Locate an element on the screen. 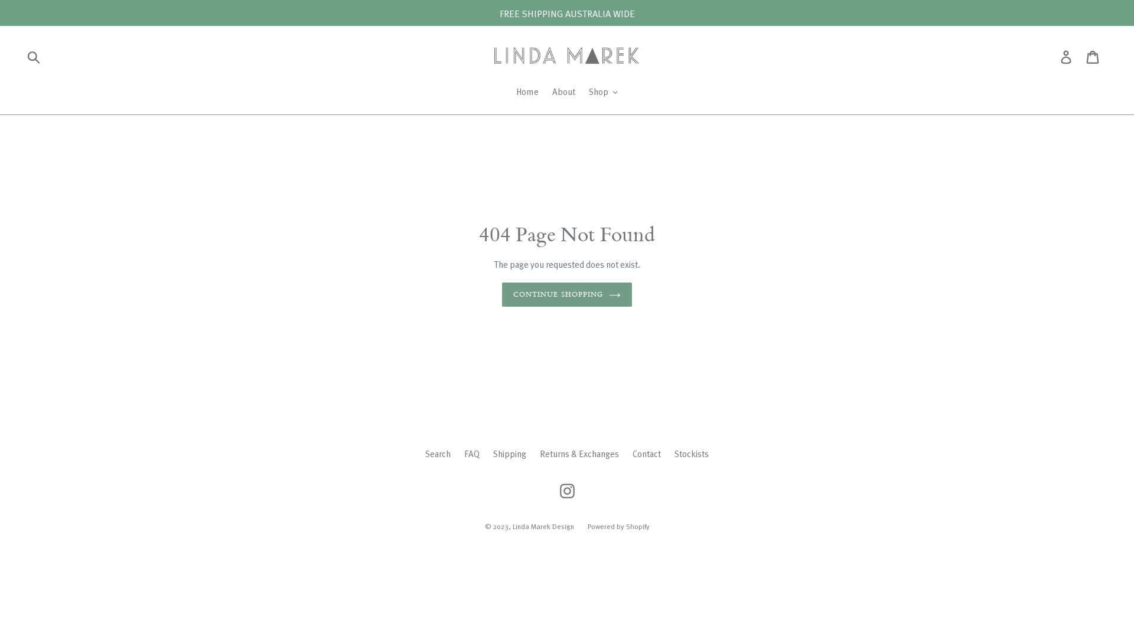  Search is located at coordinates (438, 453).